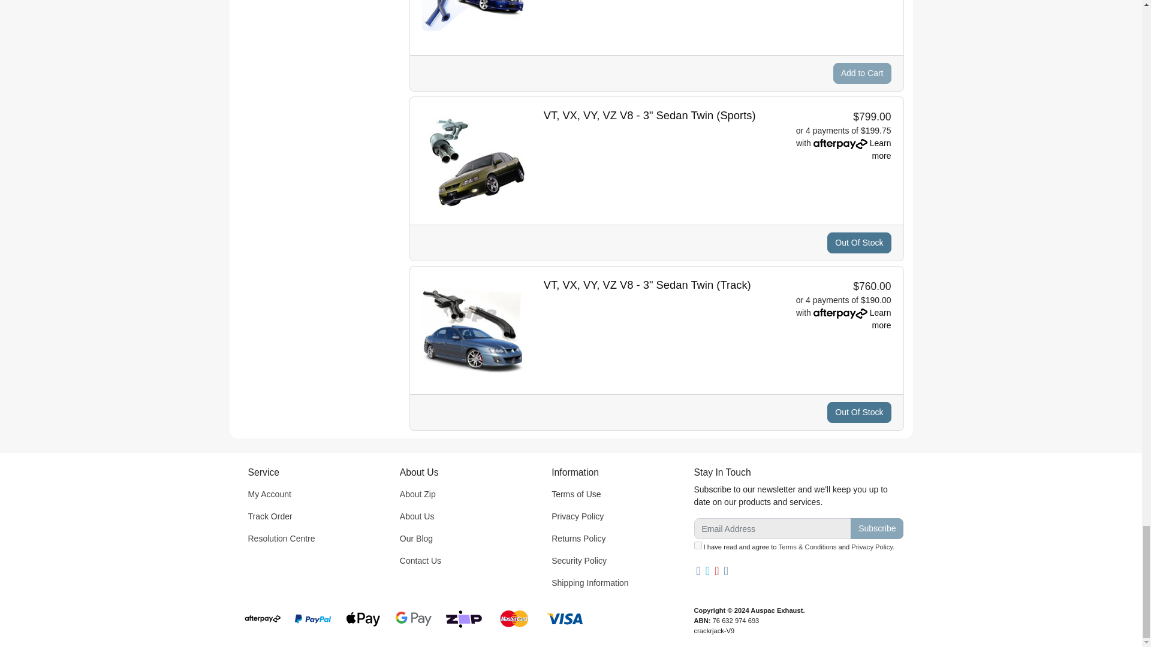  What do you see at coordinates (876, 528) in the screenshot?
I see `Subscribe` at bounding box center [876, 528].